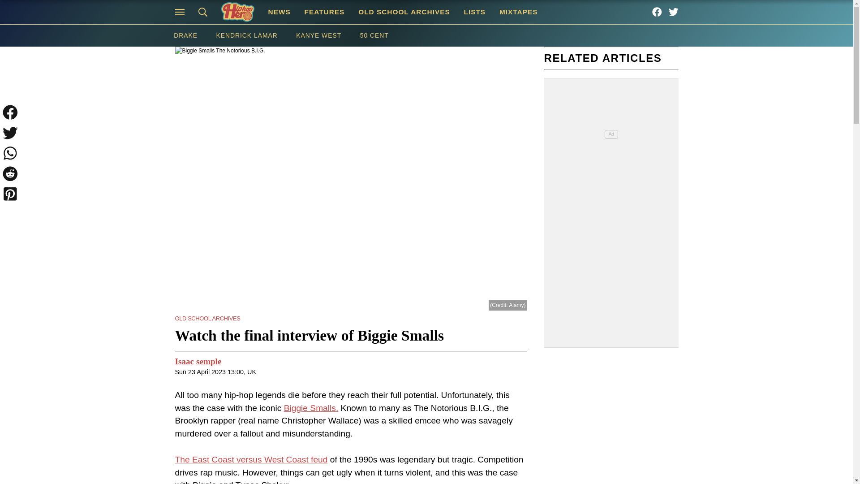 This screenshot has height=484, width=860. I want to click on Hip Hop Hero on Facebook, so click(657, 12).